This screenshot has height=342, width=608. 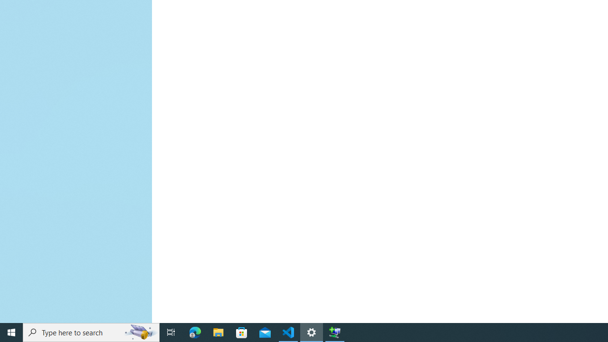 What do you see at coordinates (312, 332) in the screenshot?
I see `Settings - 1 running window` at bounding box center [312, 332].